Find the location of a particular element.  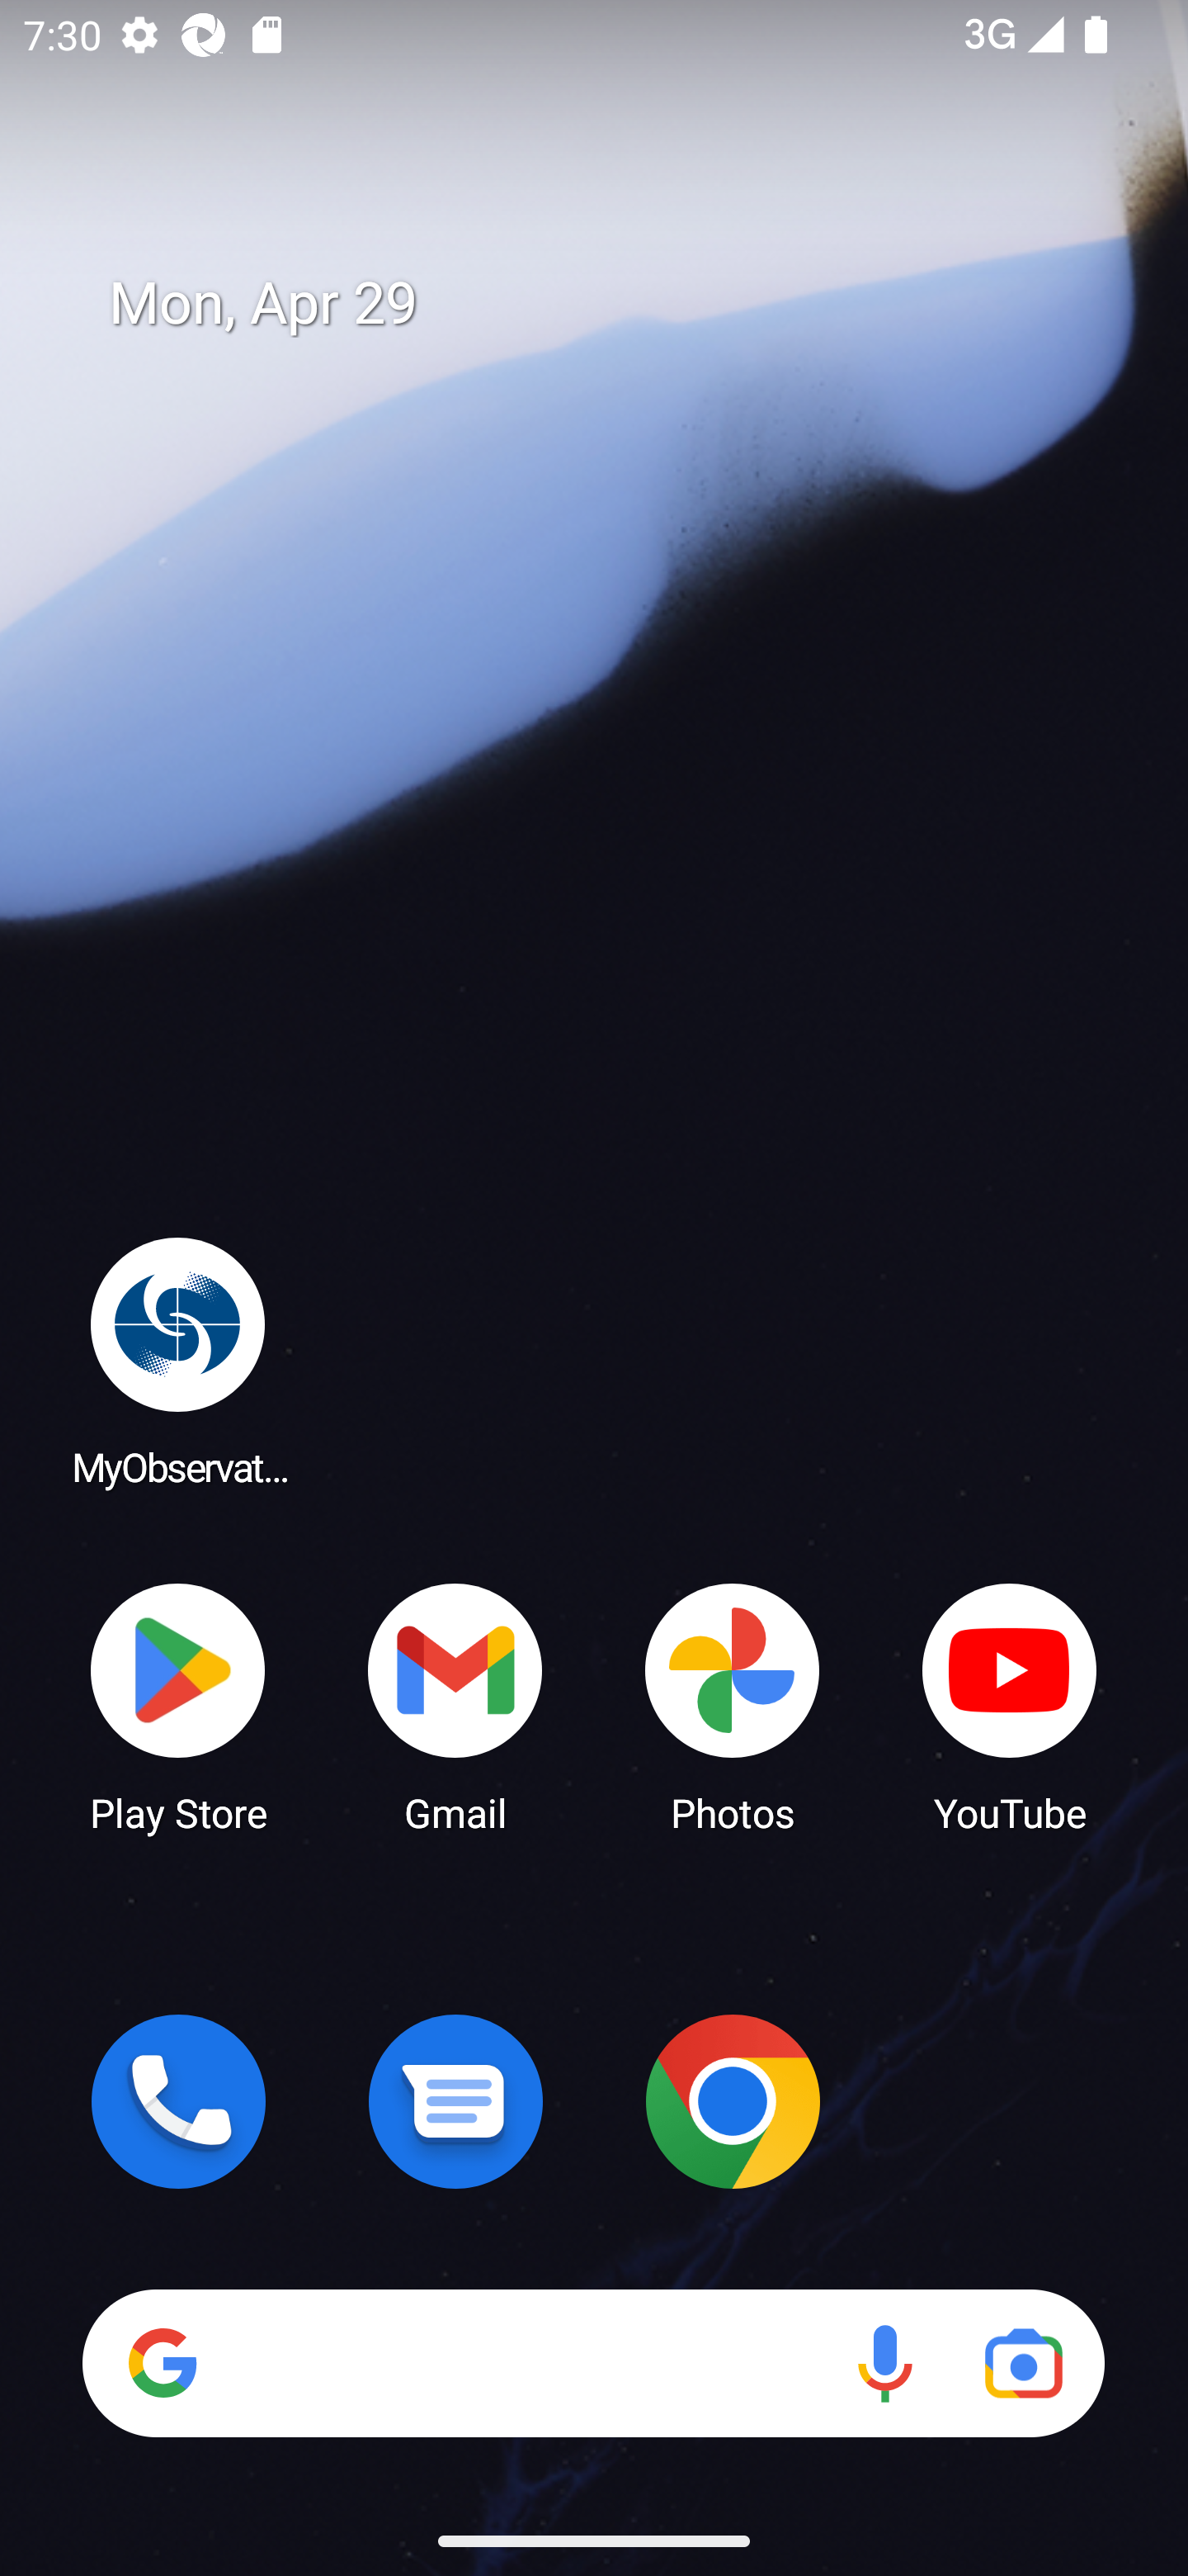

Phone is located at coordinates (178, 2101).